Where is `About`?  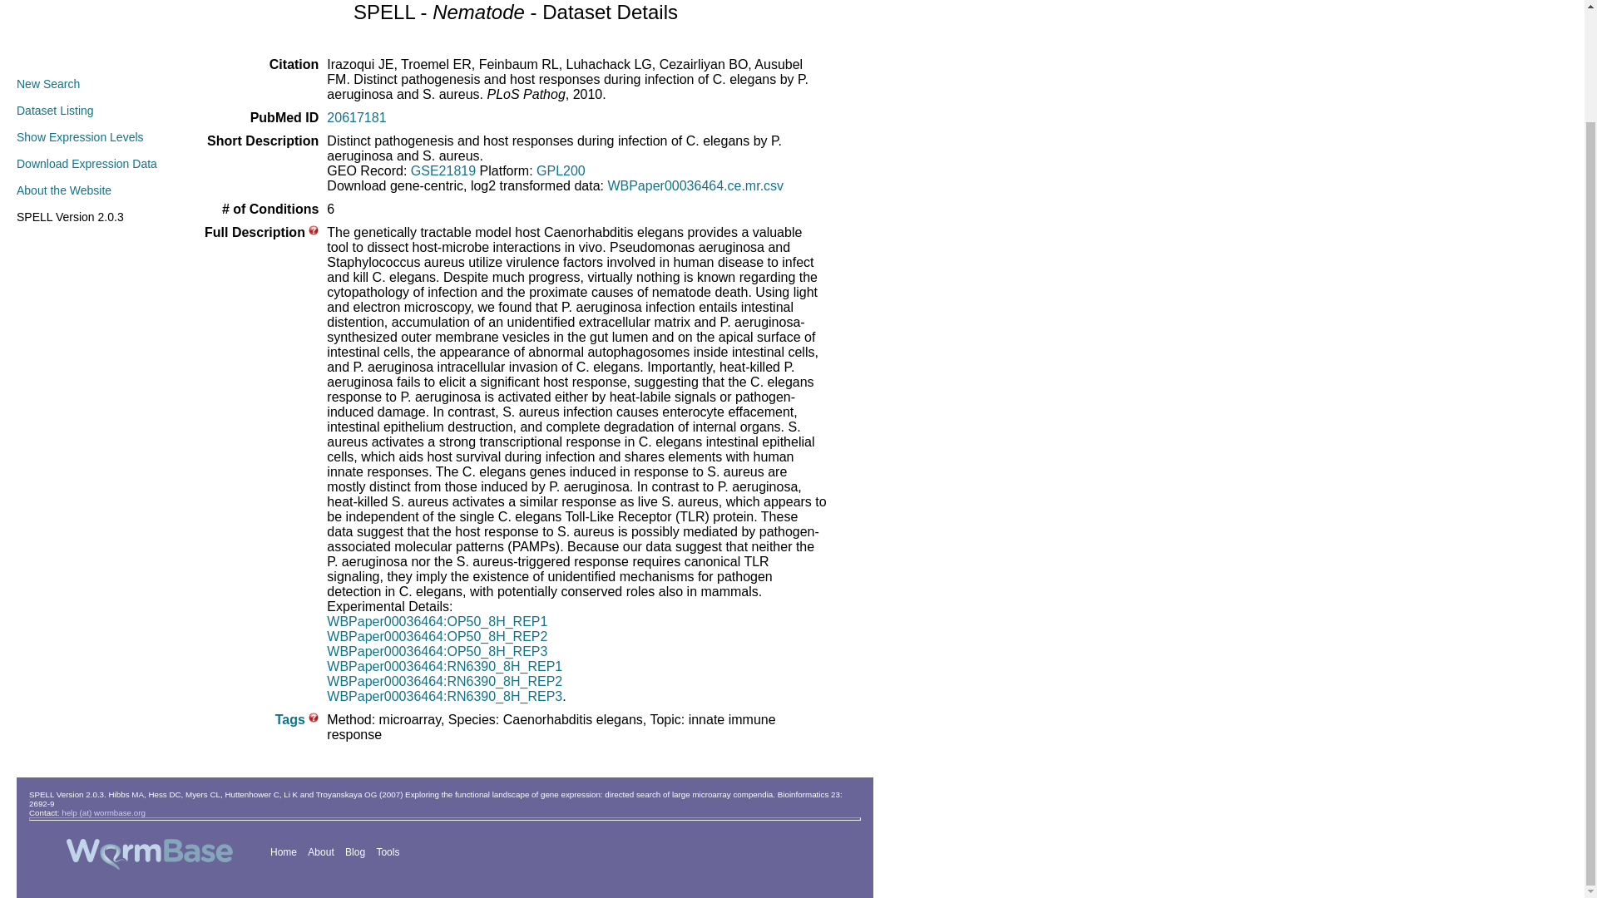 About is located at coordinates (319, 852).